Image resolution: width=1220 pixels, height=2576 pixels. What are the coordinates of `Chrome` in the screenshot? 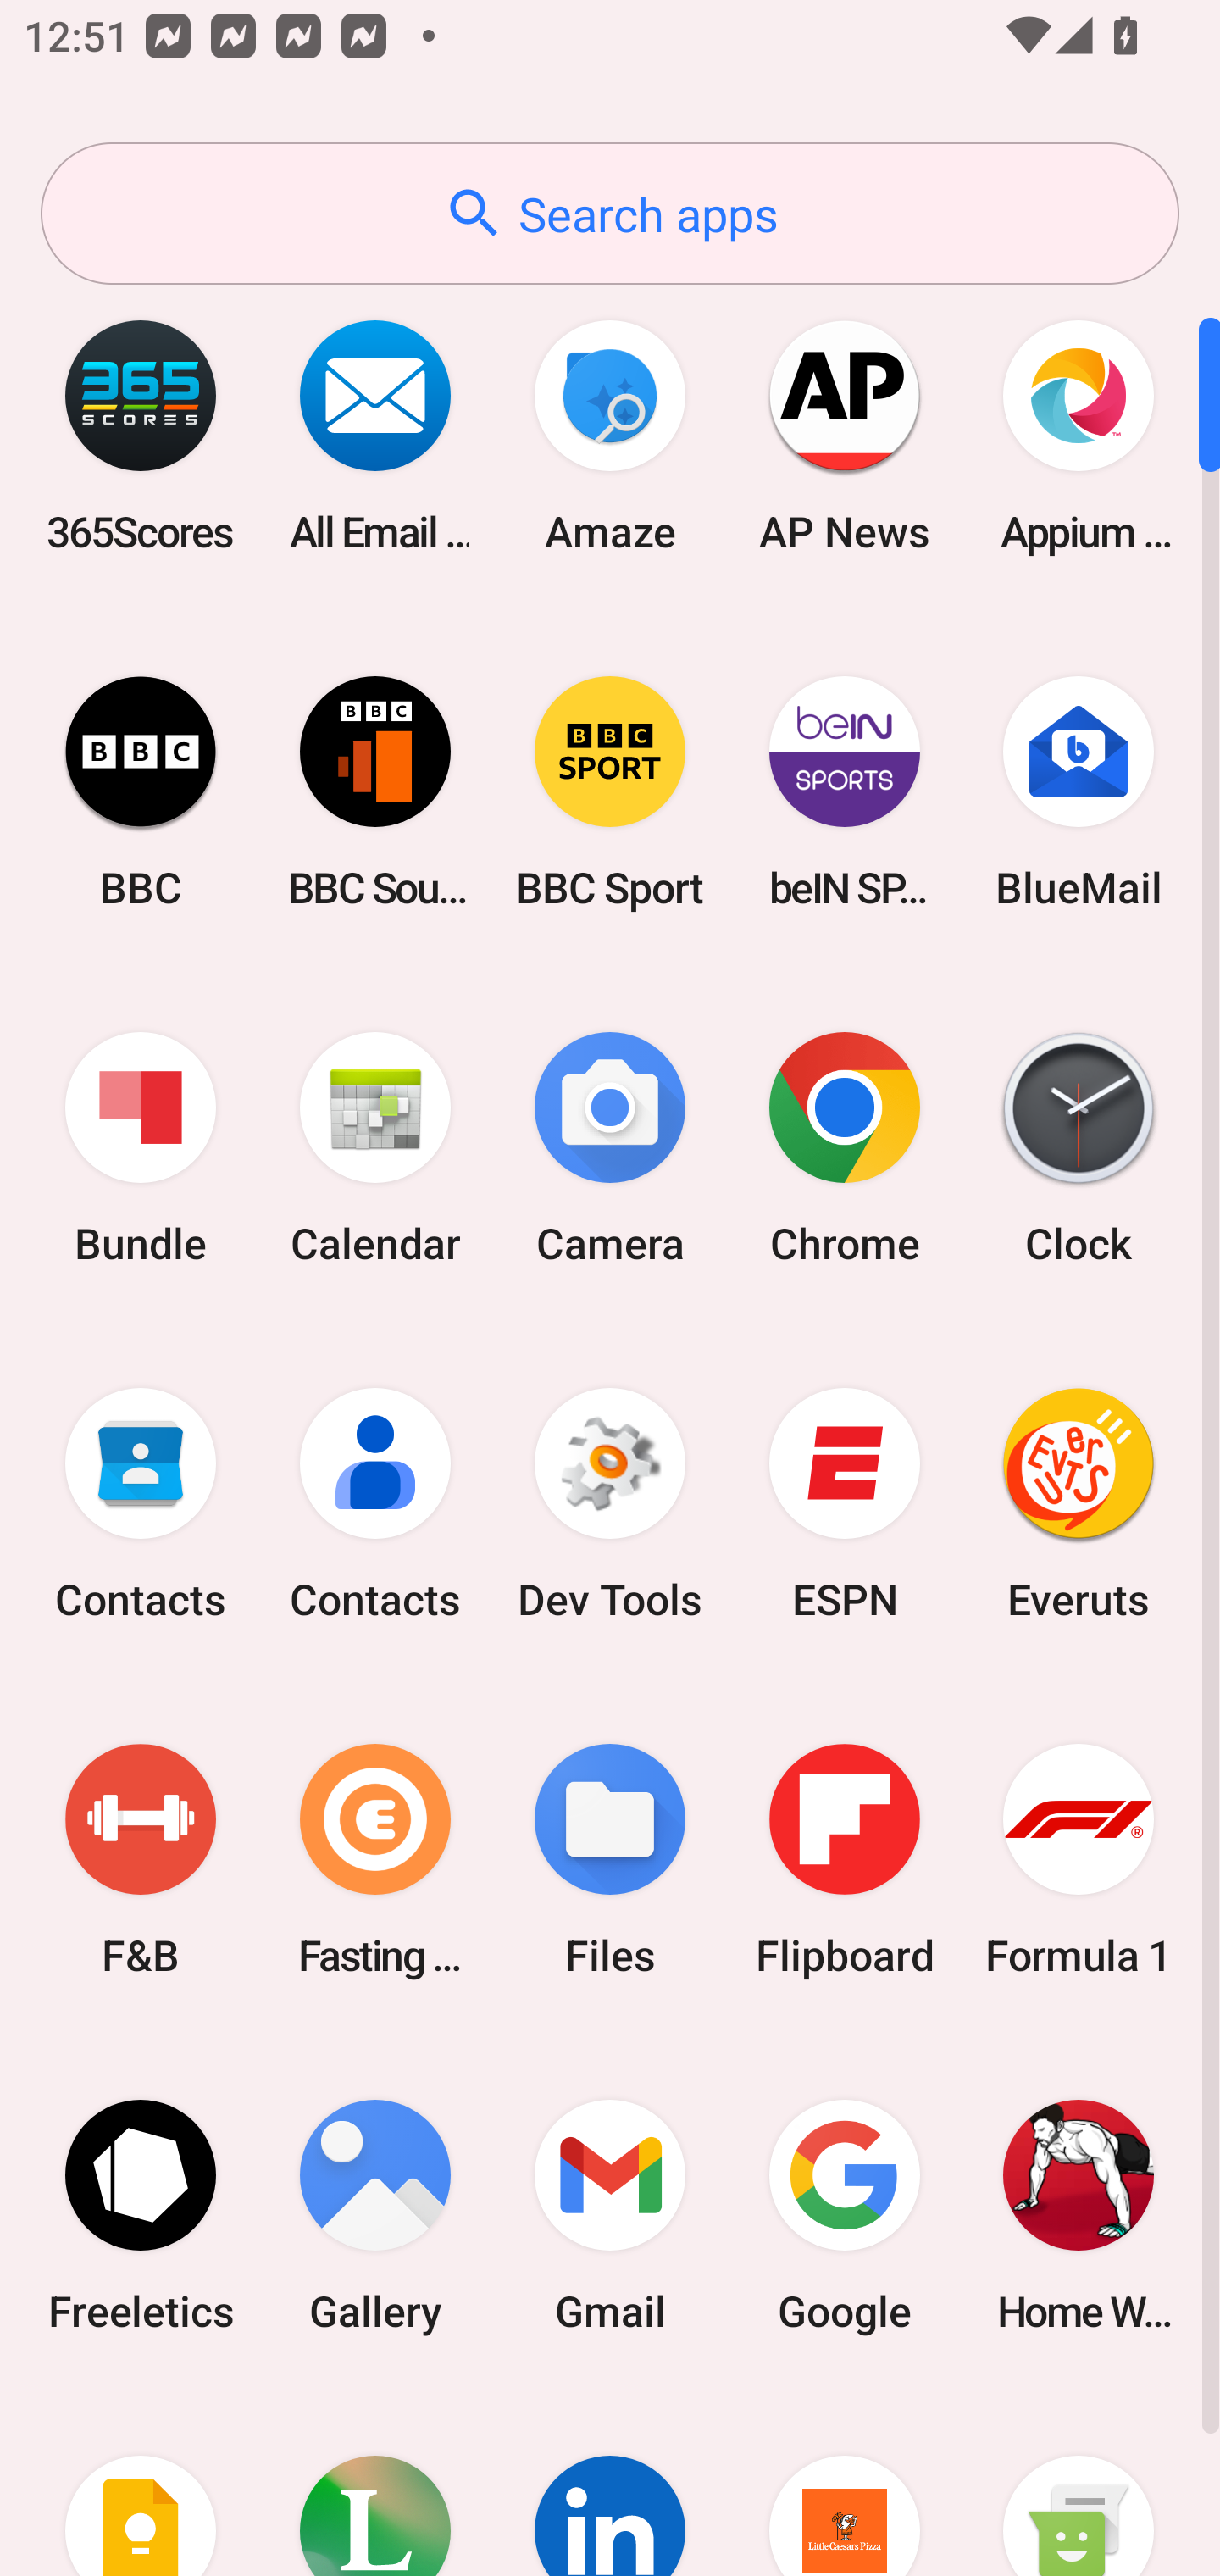 It's located at (844, 1149).